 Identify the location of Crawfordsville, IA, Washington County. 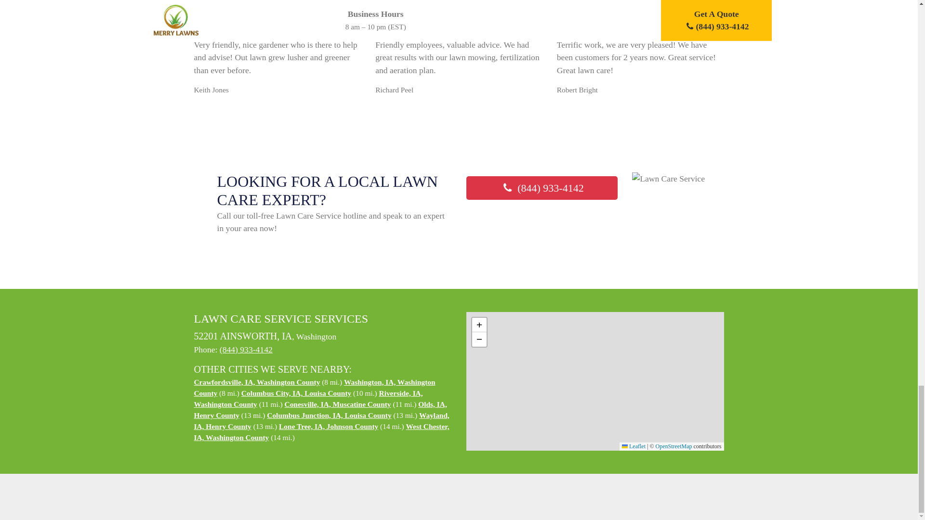
(256, 382).